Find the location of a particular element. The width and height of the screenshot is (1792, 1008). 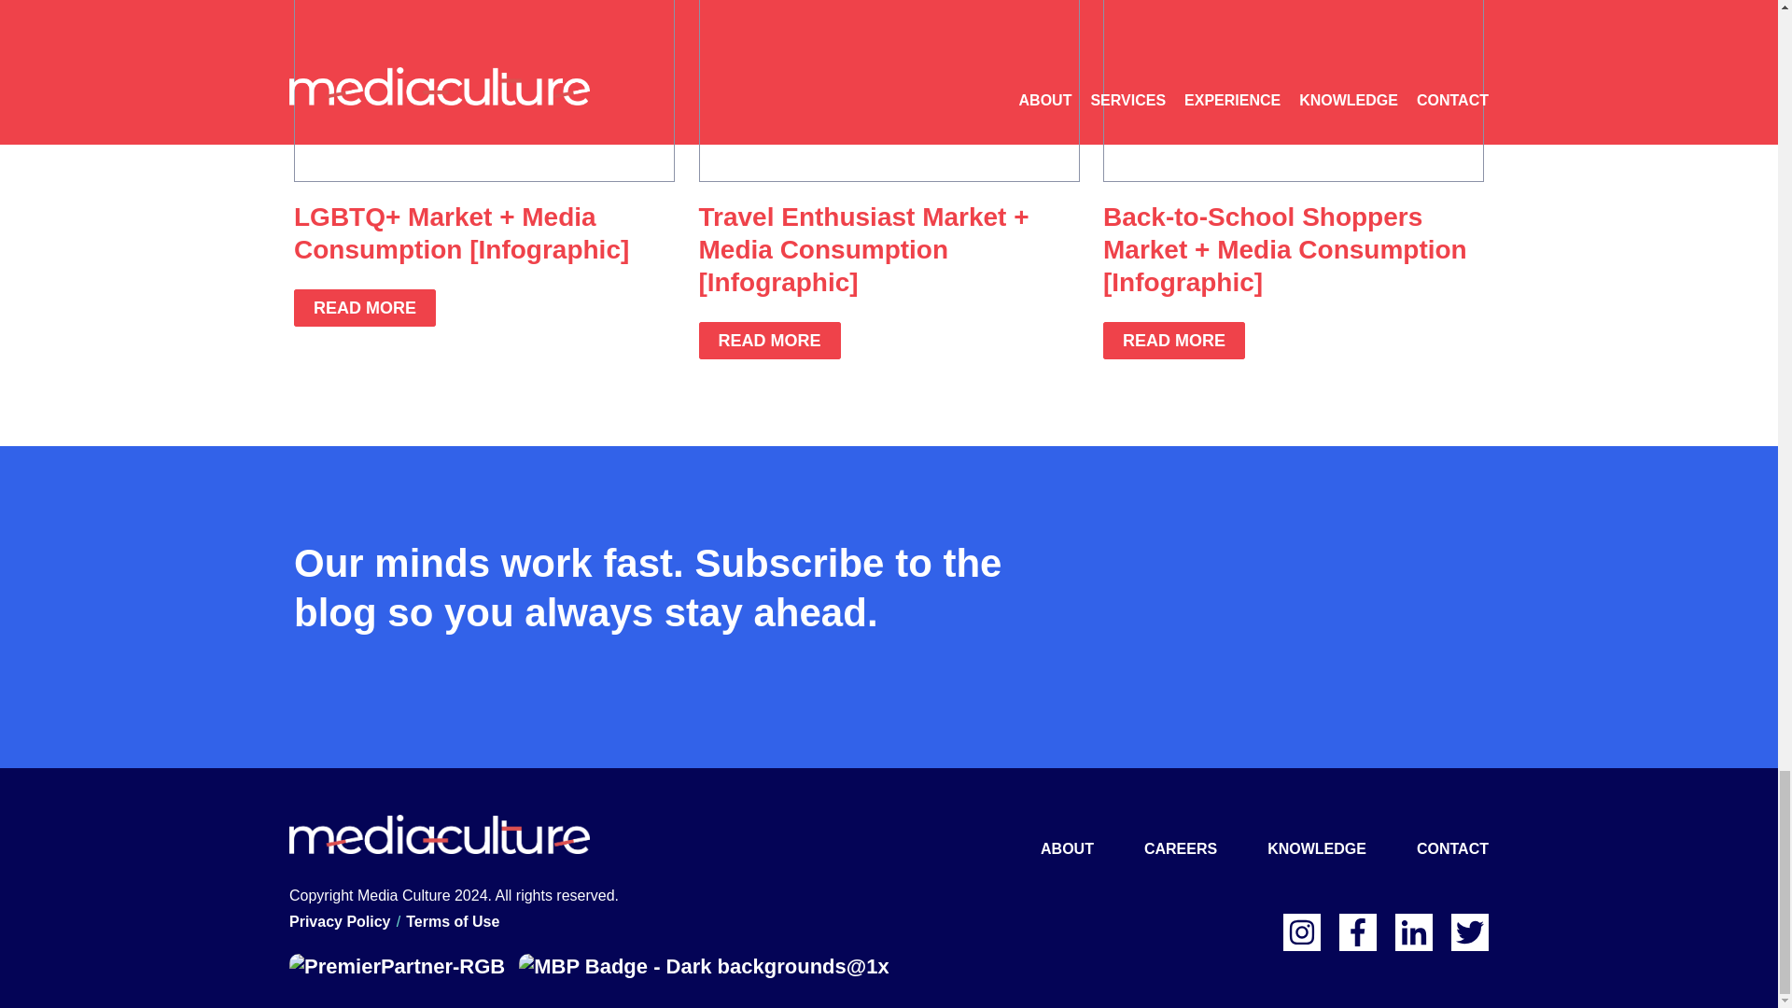

CAREERS is located at coordinates (1180, 848).